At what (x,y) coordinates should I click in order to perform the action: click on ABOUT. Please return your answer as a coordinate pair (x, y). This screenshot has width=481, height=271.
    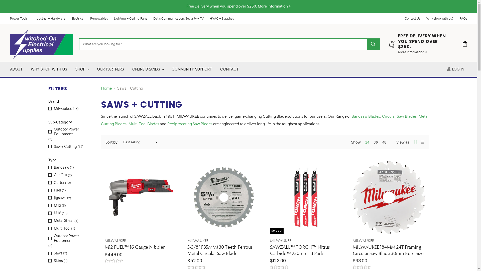
    Looking at the image, I should click on (16, 69).